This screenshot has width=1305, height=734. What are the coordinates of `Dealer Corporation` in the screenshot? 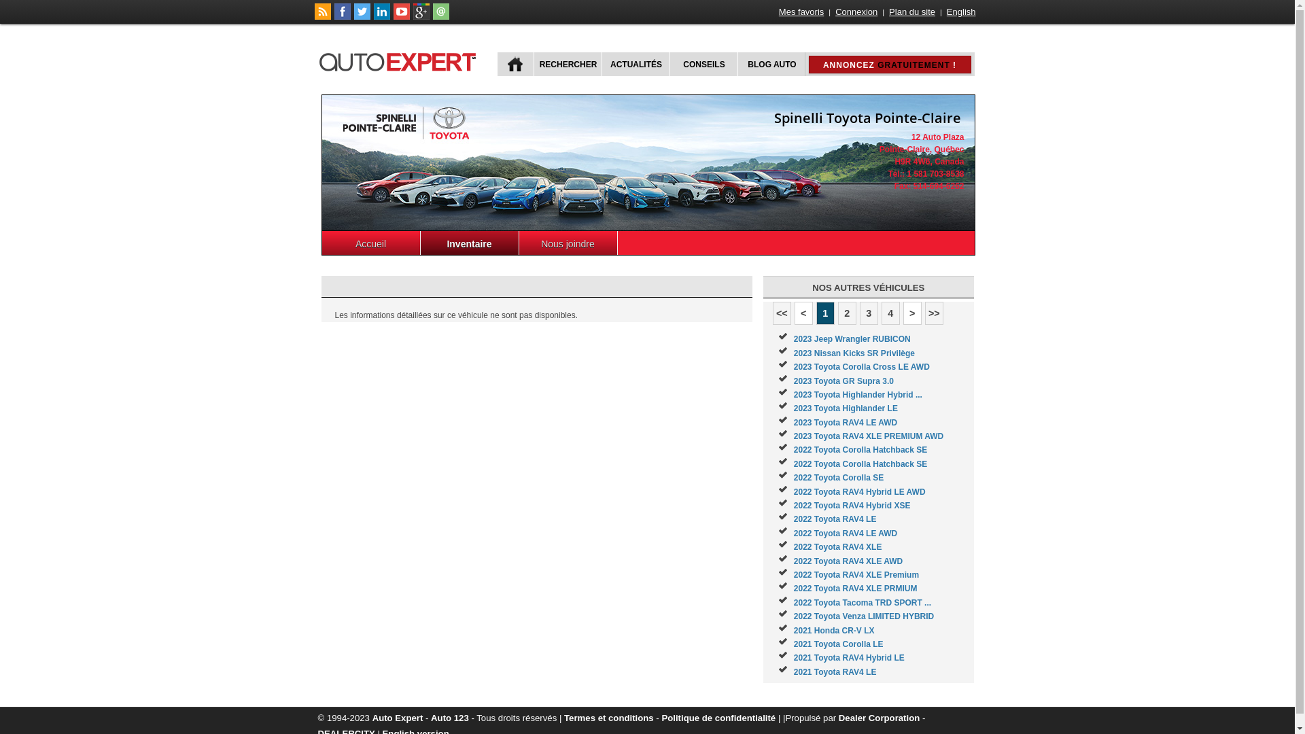 It's located at (880, 718).